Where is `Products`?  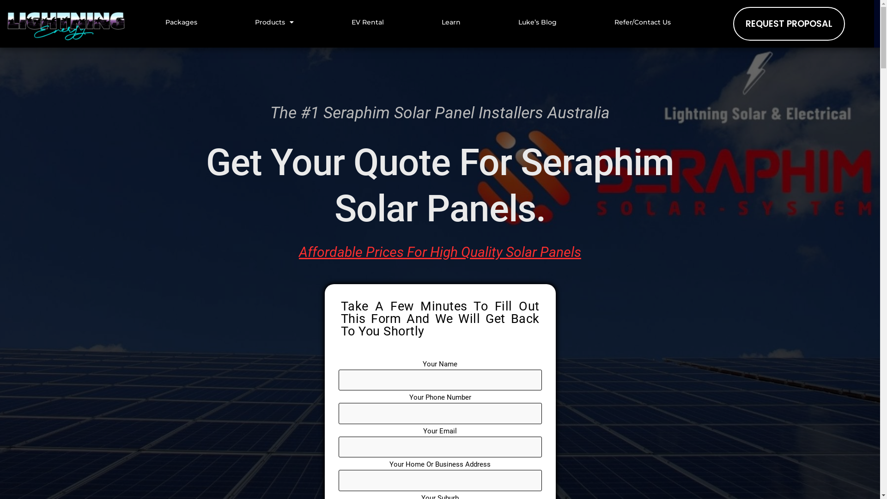 Products is located at coordinates (274, 22).